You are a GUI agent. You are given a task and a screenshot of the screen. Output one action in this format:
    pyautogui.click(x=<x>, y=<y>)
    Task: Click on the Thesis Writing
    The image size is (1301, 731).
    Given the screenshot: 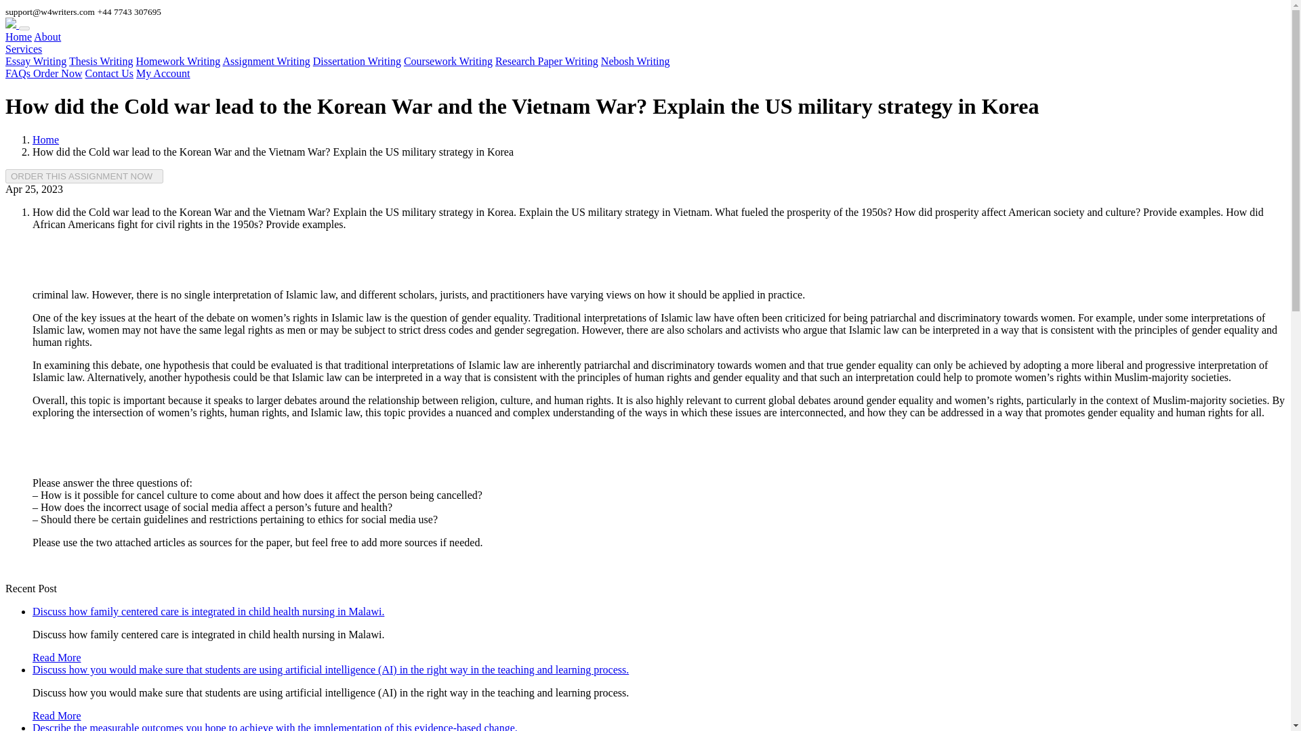 What is the action you would take?
    pyautogui.click(x=101, y=61)
    